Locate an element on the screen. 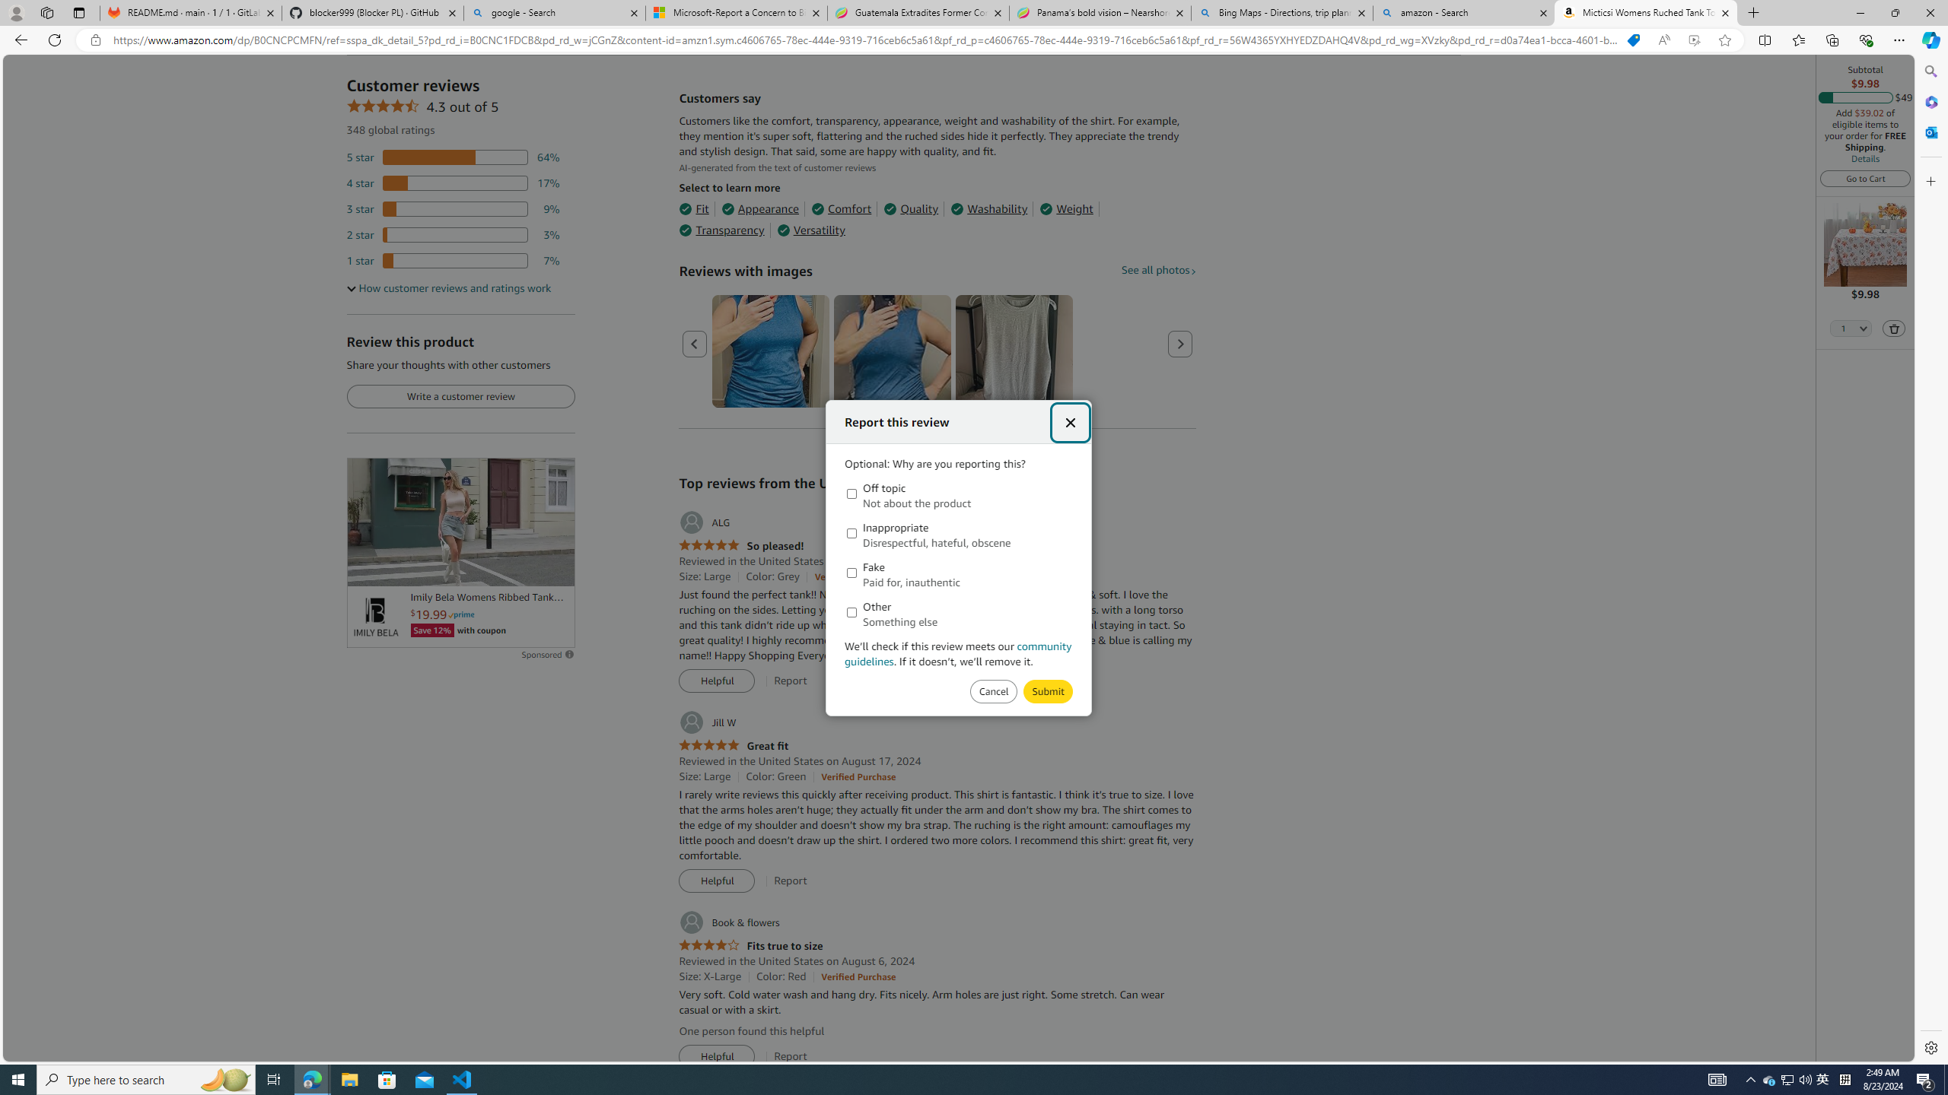  Unmute is located at coordinates (555, 568).